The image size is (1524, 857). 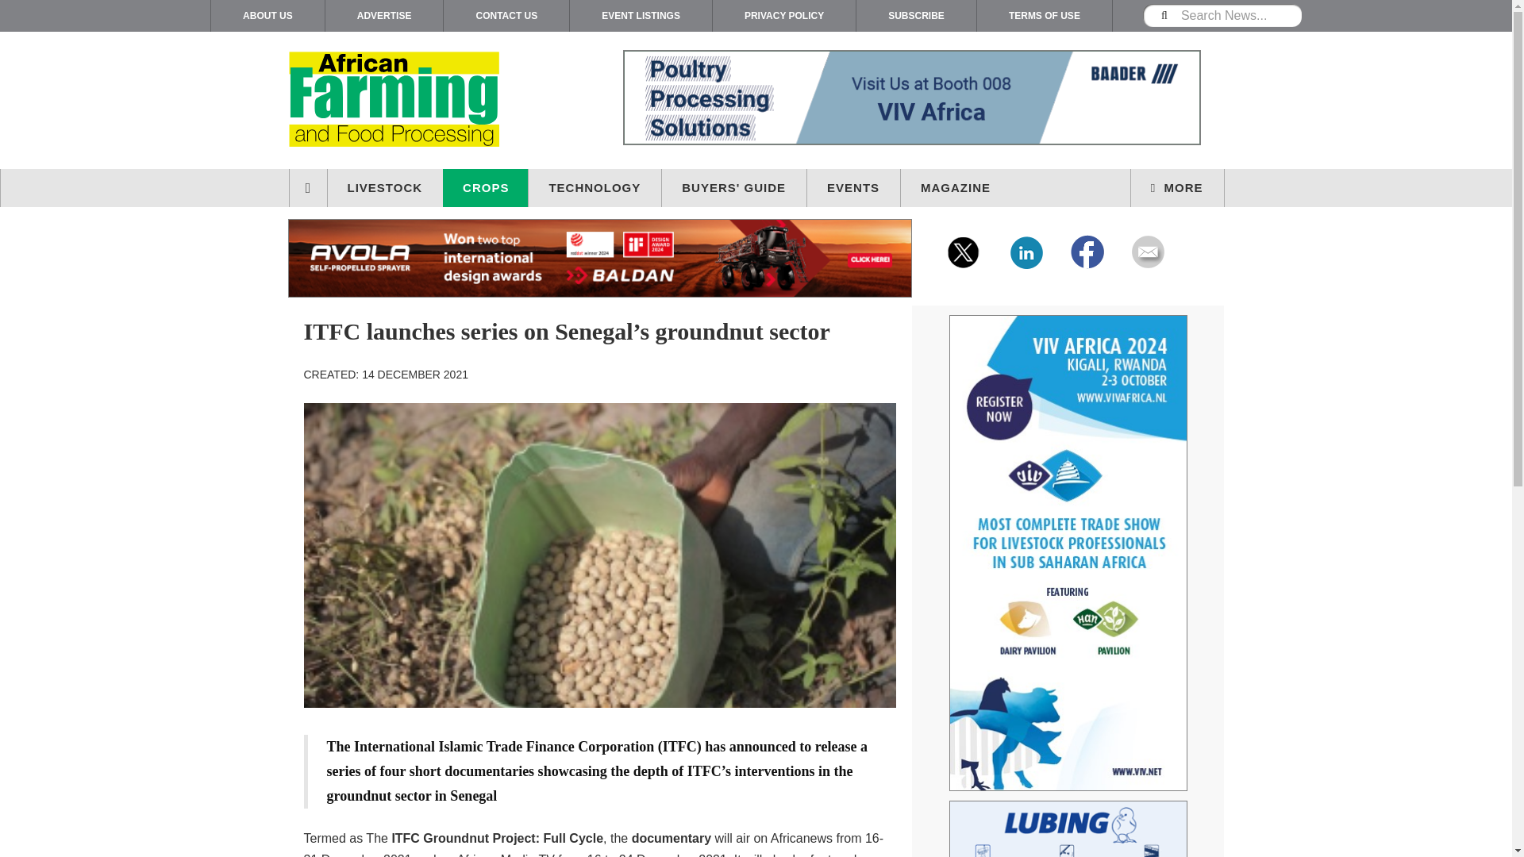 I want to click on CROPS, so click(x=486, y=187).